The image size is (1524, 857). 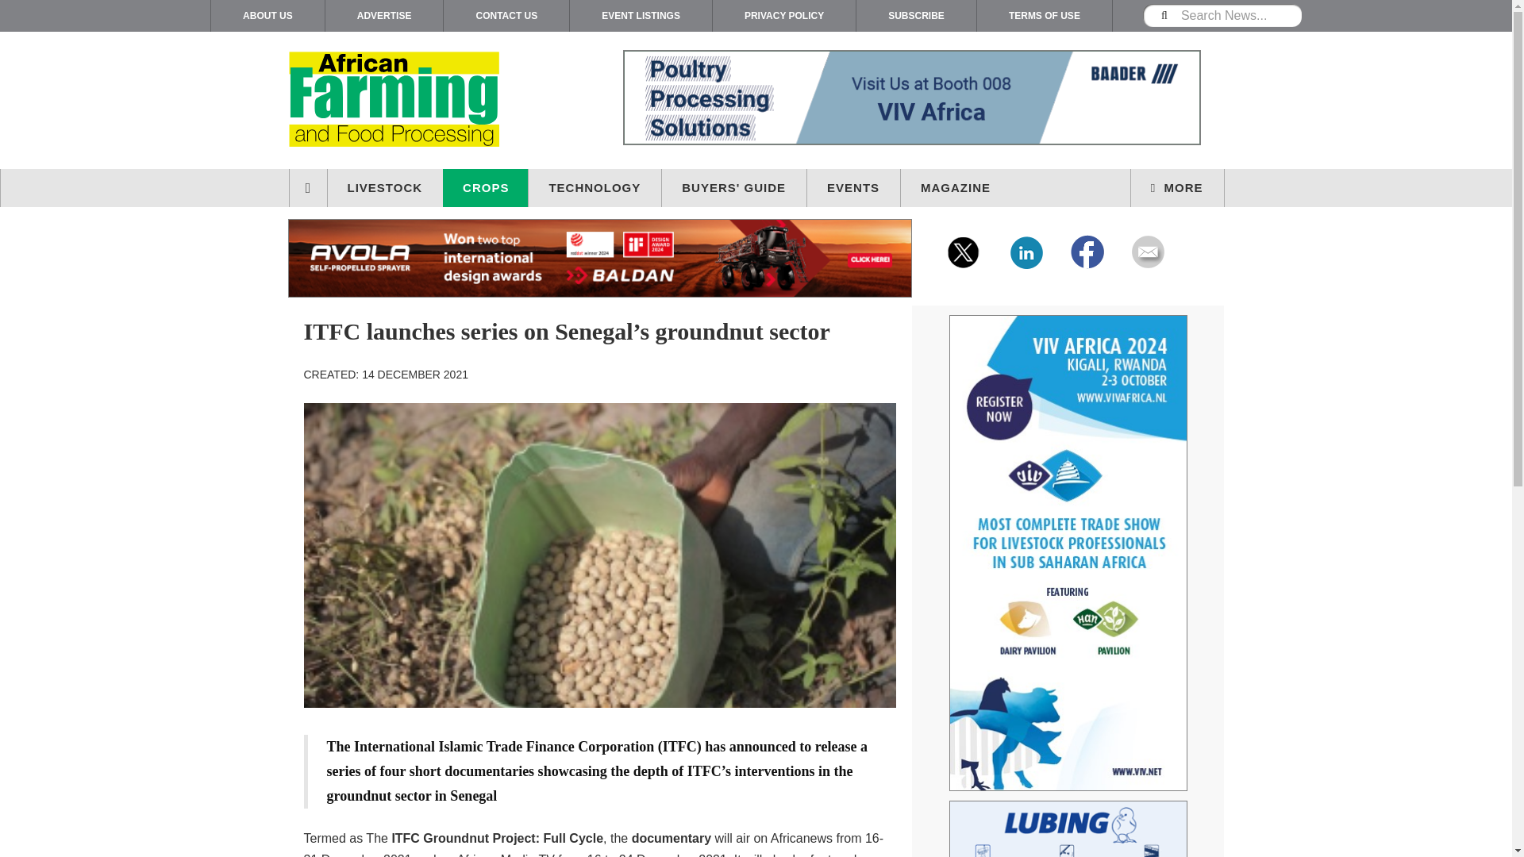 I want to click on CROPS, so click(x=486, y=187).